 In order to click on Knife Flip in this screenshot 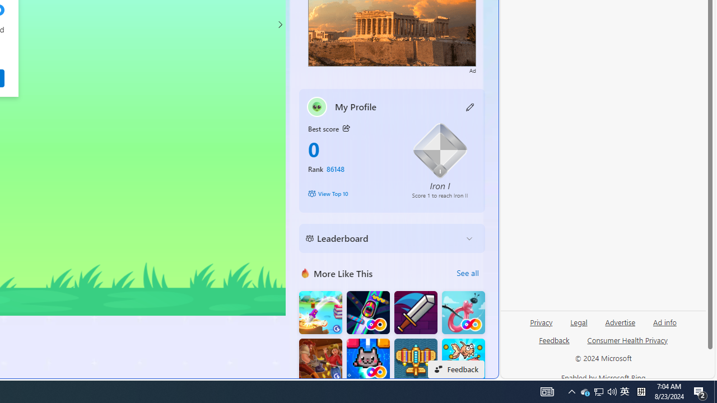, I will do `click(320, 312)`.